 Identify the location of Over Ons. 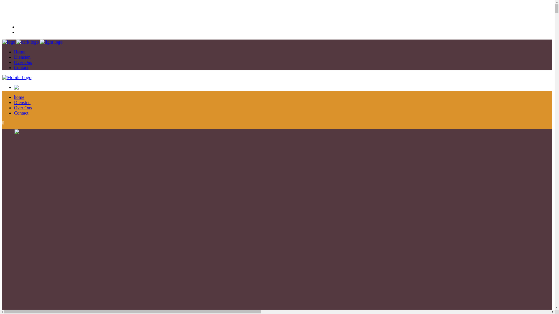
(23, 108).